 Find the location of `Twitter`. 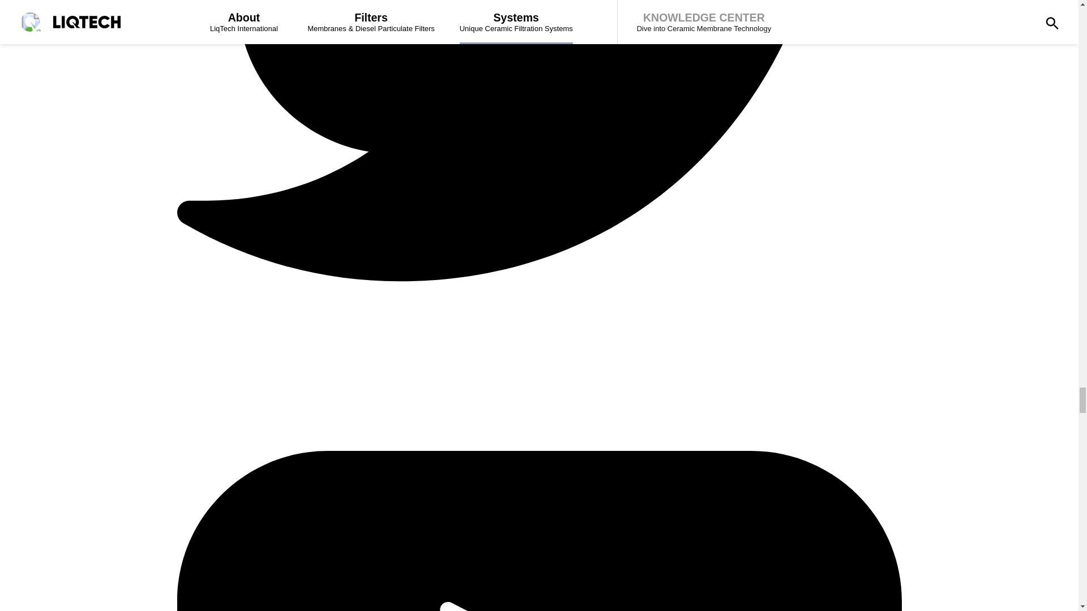

Twitter is located at coordinates (538, 339).